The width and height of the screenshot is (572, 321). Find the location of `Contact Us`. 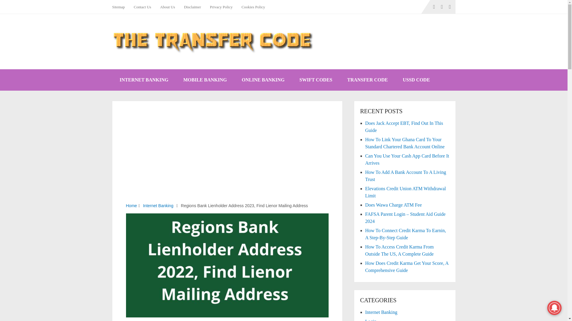

Contact Us is located at coordinates (142, 7).